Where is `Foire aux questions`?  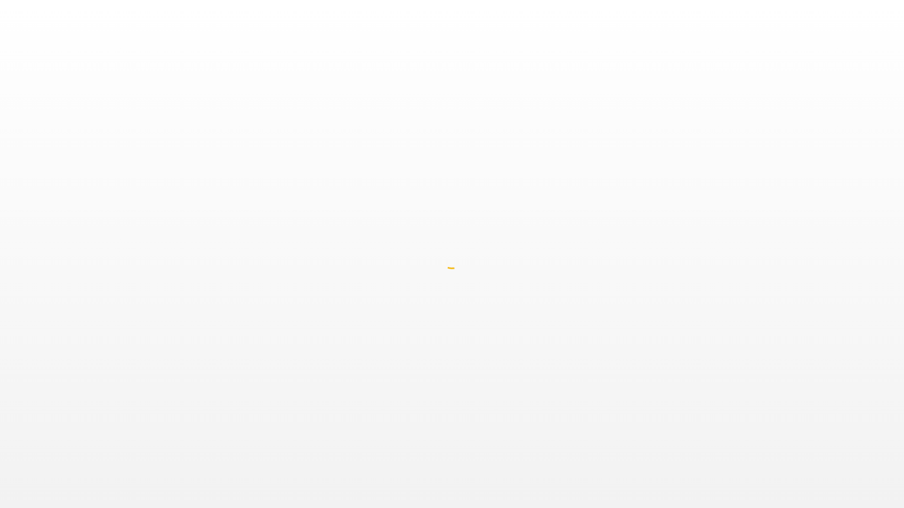 Foire aux questions is located at coordinates (621, 262).